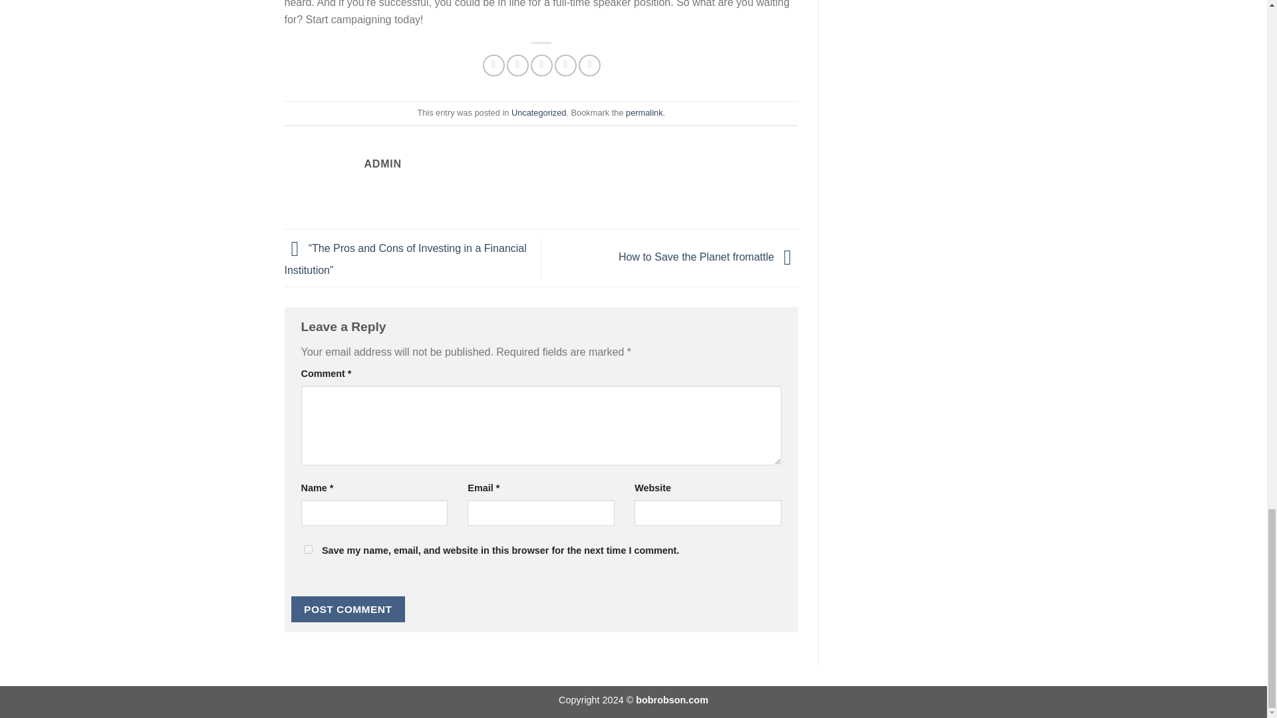 The image size is (1277, 718). What do you see at coordinates (644, 113) in the screenshot?
I see `permalink` at bounding box center [644, 113].